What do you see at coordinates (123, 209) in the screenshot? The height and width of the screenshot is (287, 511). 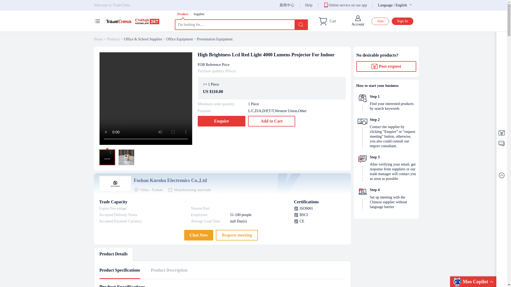 I see `Export Percentage` at bounding box center [123, 209].